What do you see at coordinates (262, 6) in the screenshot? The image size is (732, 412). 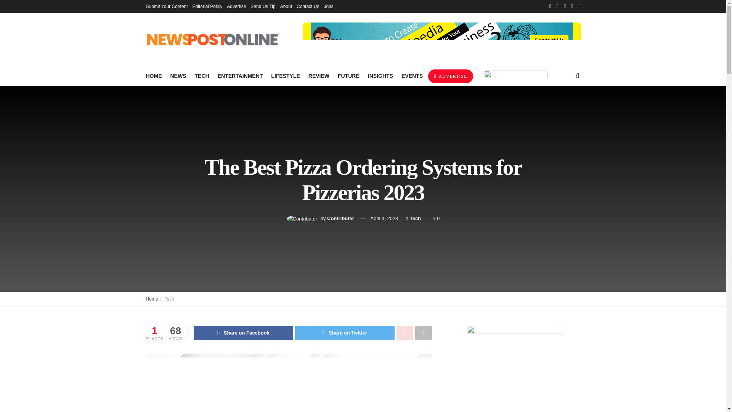 I see `Send Us Tip` at bounding box center [262, 6].